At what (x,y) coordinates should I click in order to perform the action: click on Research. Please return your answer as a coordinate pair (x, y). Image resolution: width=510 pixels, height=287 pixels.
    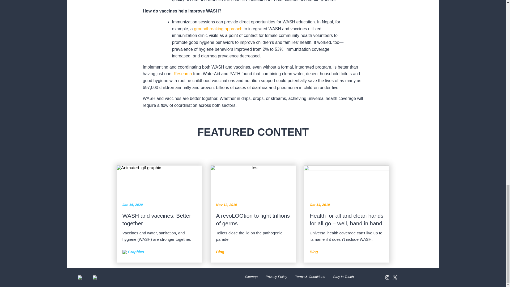
    Looking at the image, I should click on (183, 74).